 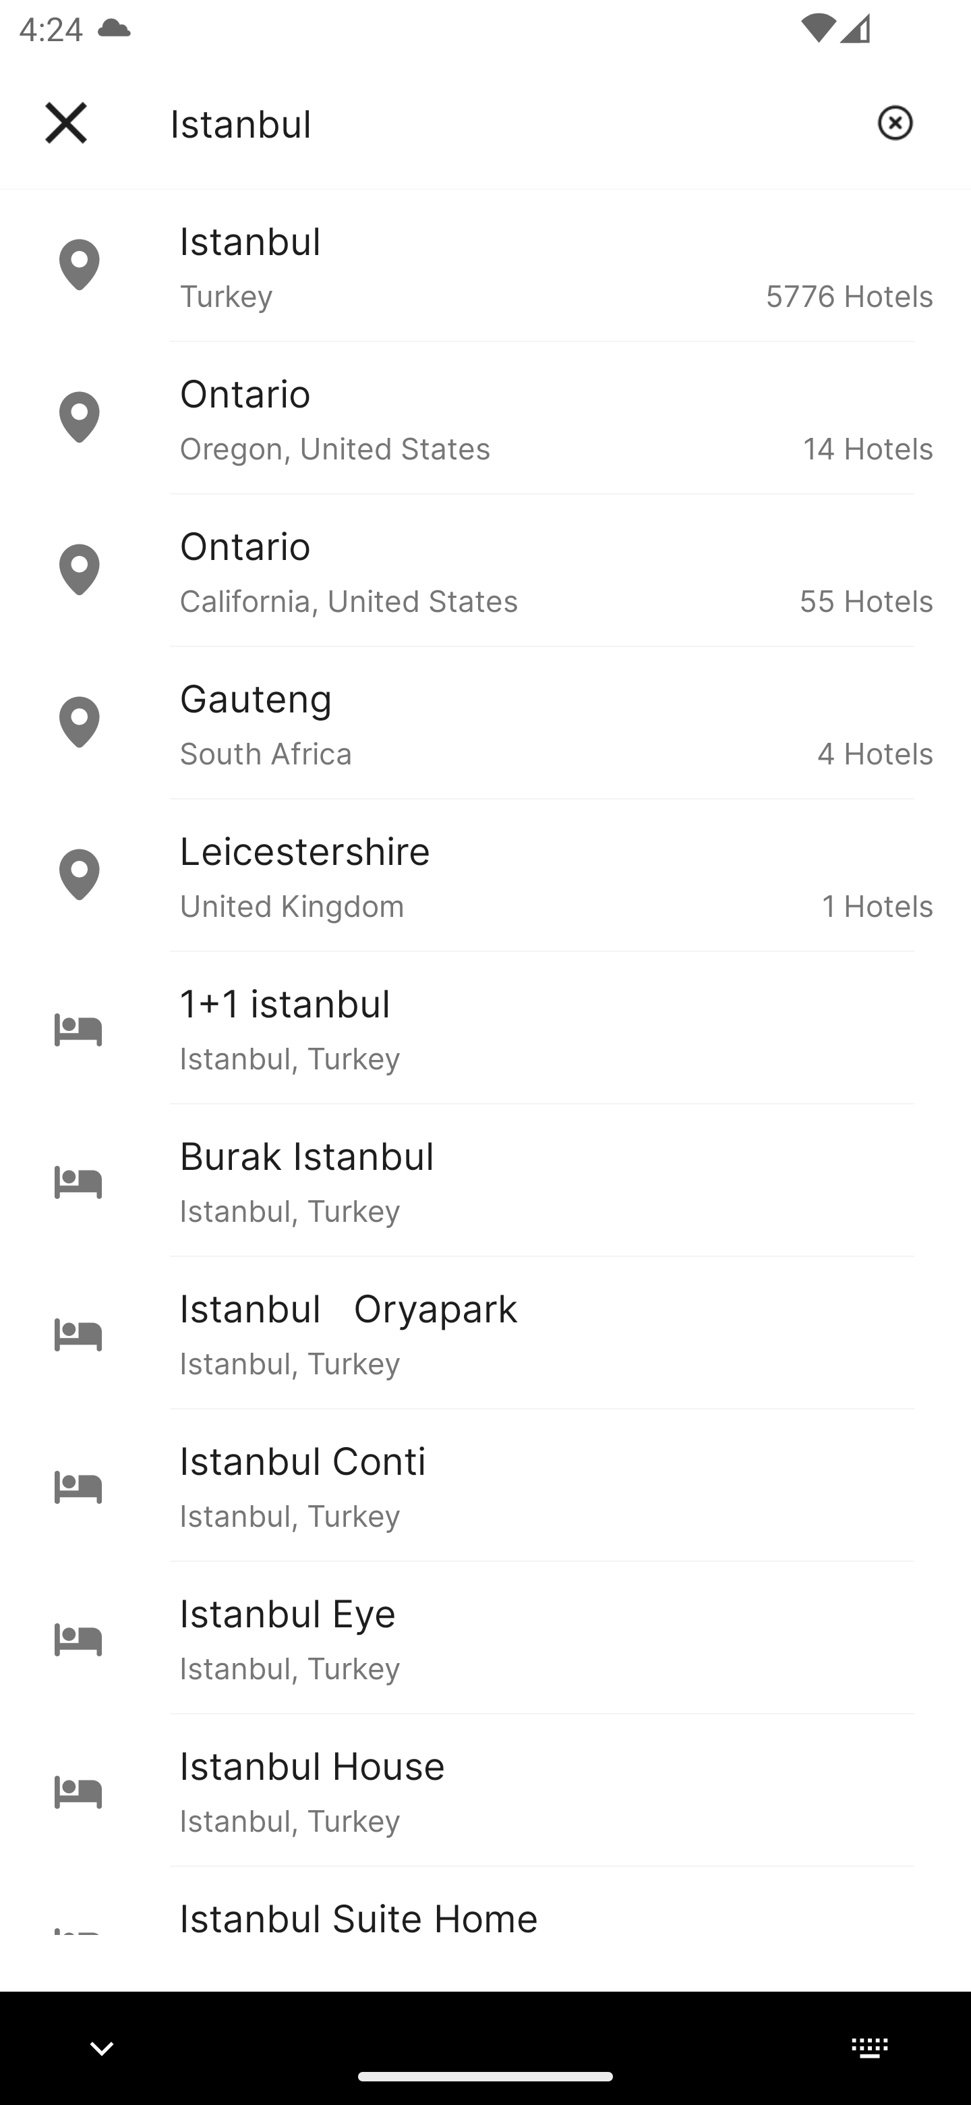 I want to click on Istanbul Eye Istanbul, Turkey, so click(x=486, y=1637).